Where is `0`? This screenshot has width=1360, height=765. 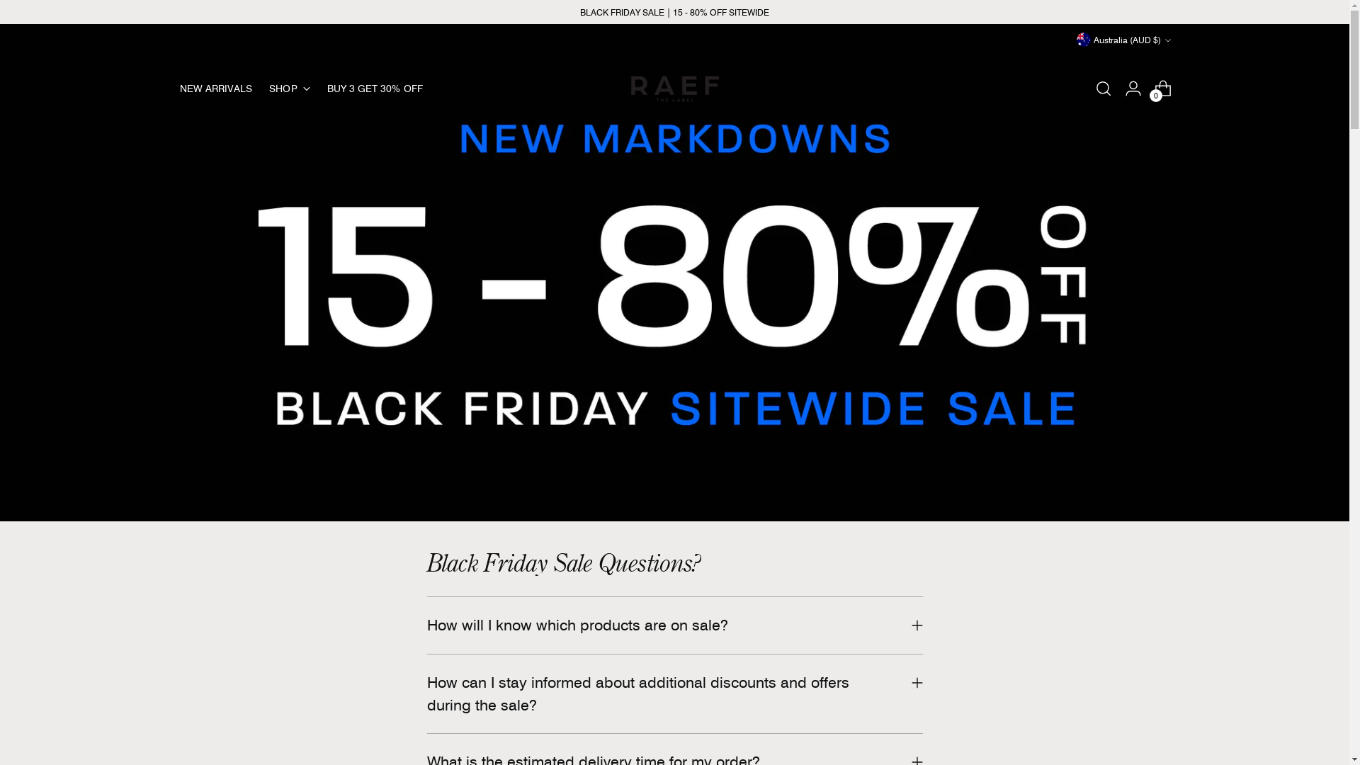
0 is located at coordinates (1163, 89).